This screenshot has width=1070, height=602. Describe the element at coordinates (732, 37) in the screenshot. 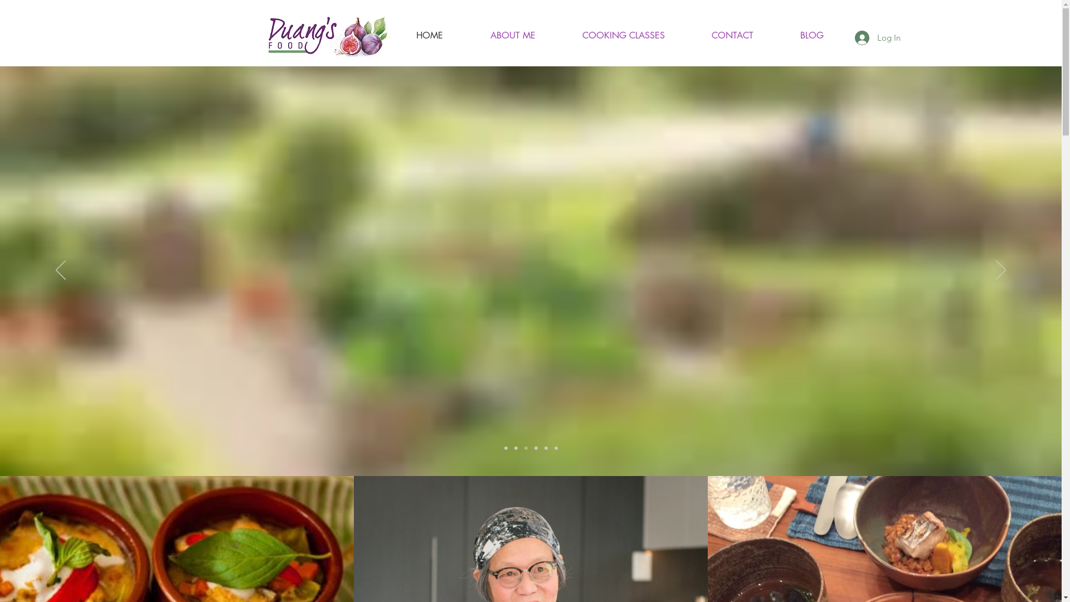

I see `CONTACT` at that location.